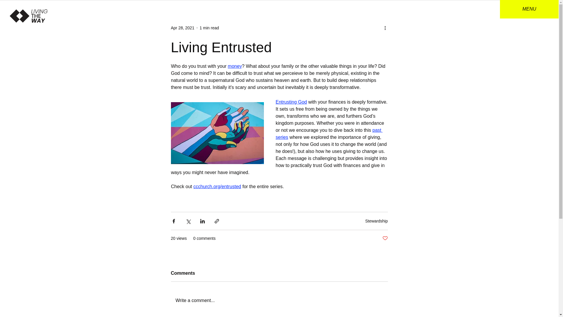  What do you see at coordinates (234, 66) in the screenshot?
I see `money` at bounding box center [234, 66].